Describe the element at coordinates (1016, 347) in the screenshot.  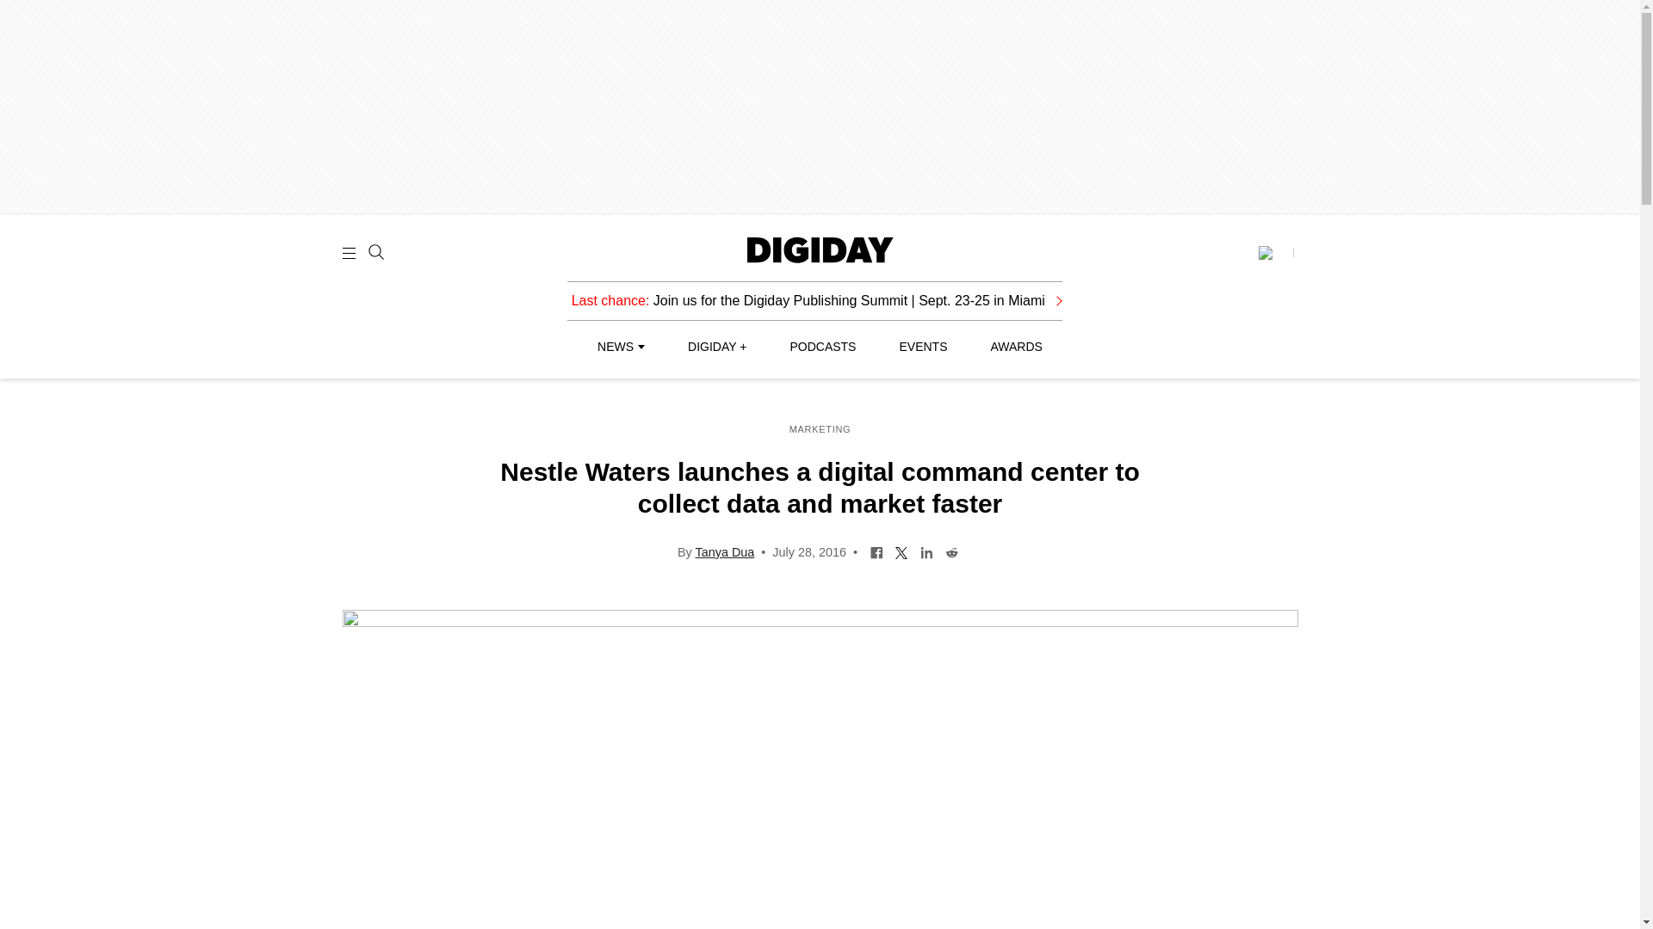
I see `AWARDS` at that location.